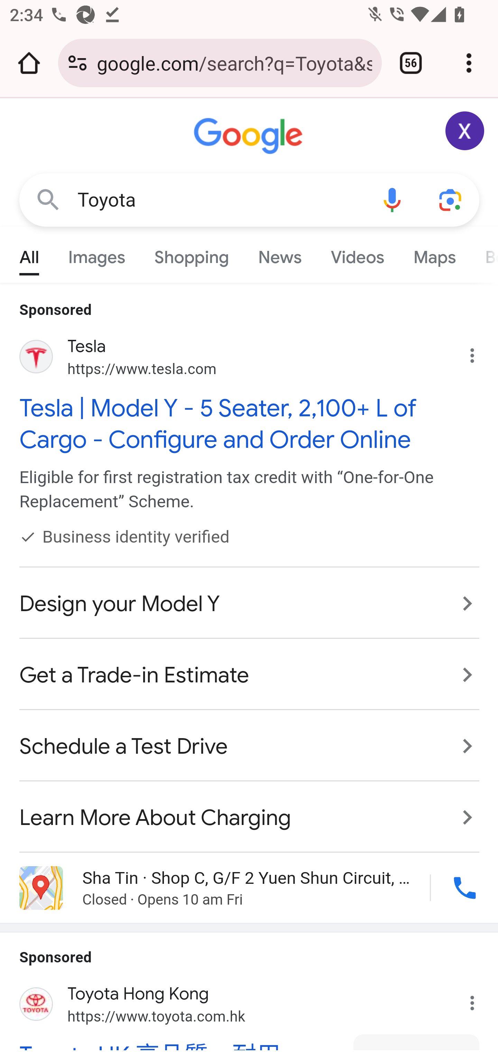 The image size is (498, 1052). What do you see at coordinates (357, 254) in the screenshot?
I see `Videos` at bounding box center [357, 254].